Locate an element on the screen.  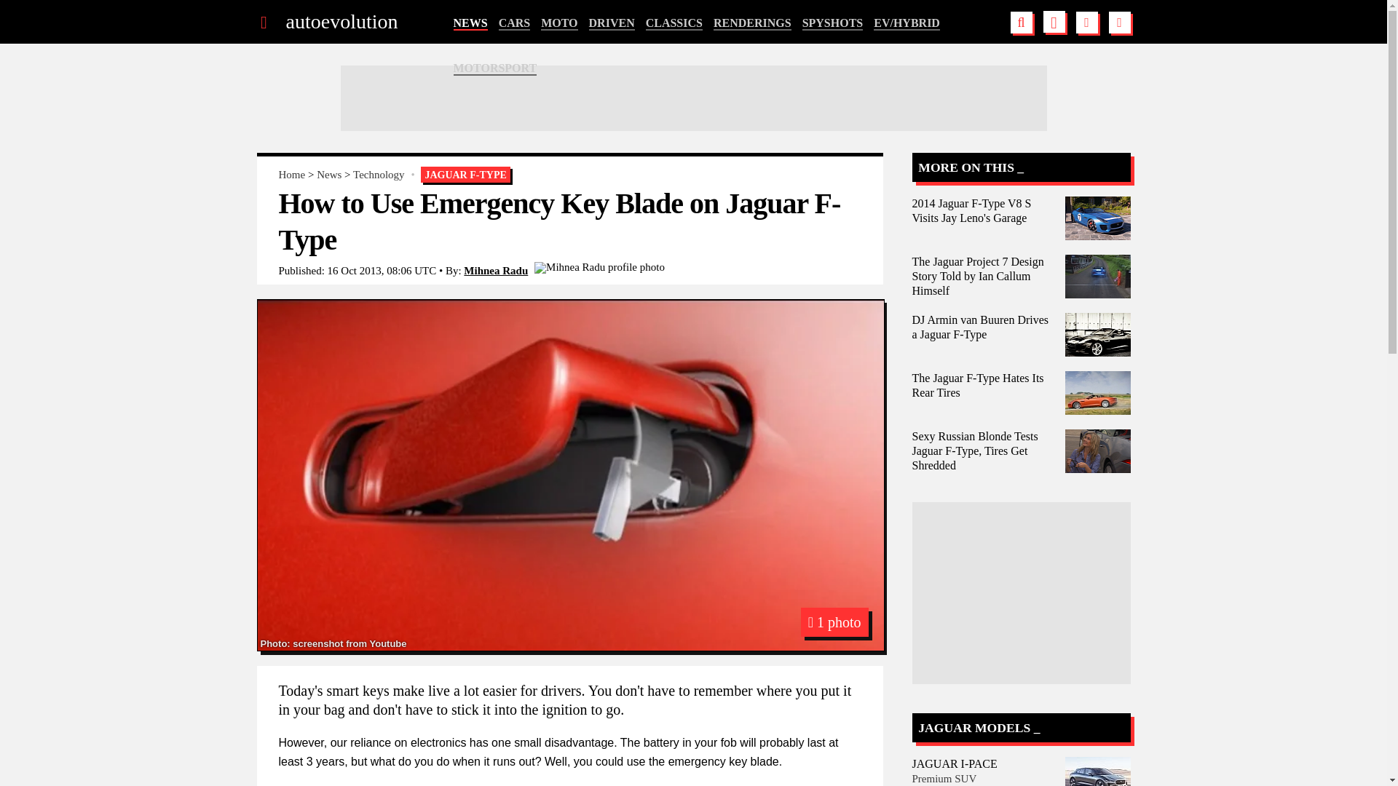
DRIVEN is located at coordinates (612, 23).